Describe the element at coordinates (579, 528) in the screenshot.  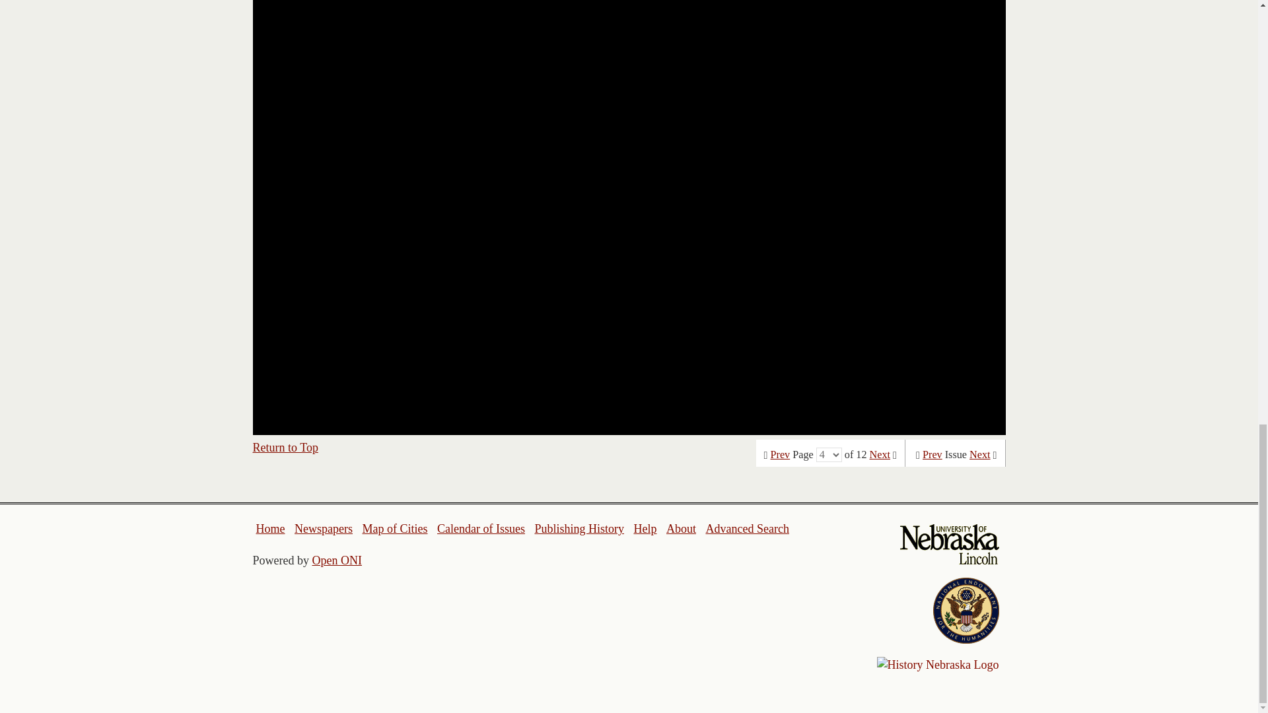
I see `Publishing History` at that location.